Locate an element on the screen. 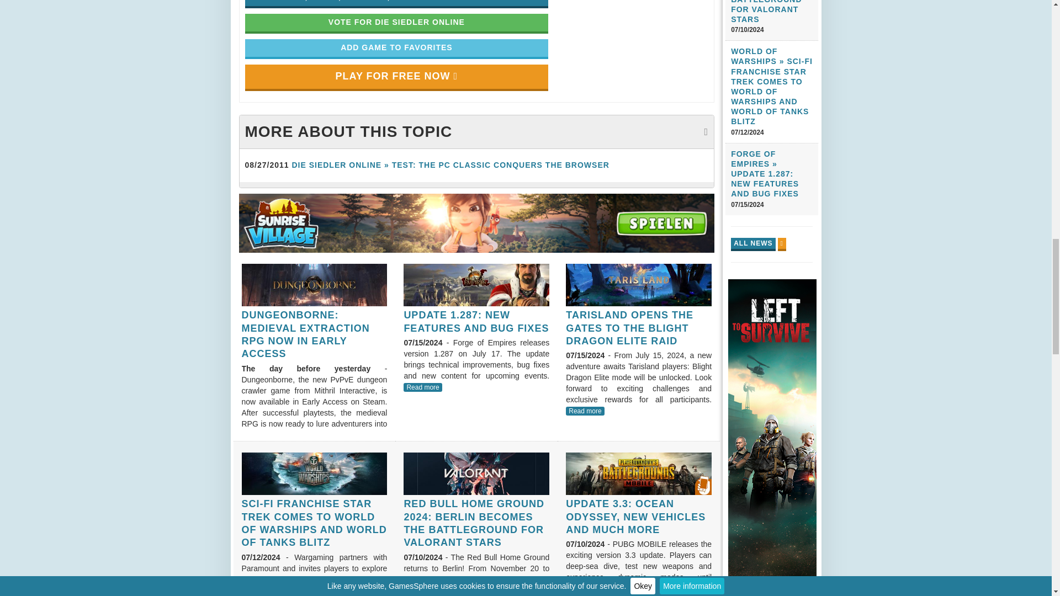 The width and height of the screenshot is (1060, 596). PUBG: Mobile is located at coordinates (638, 473).